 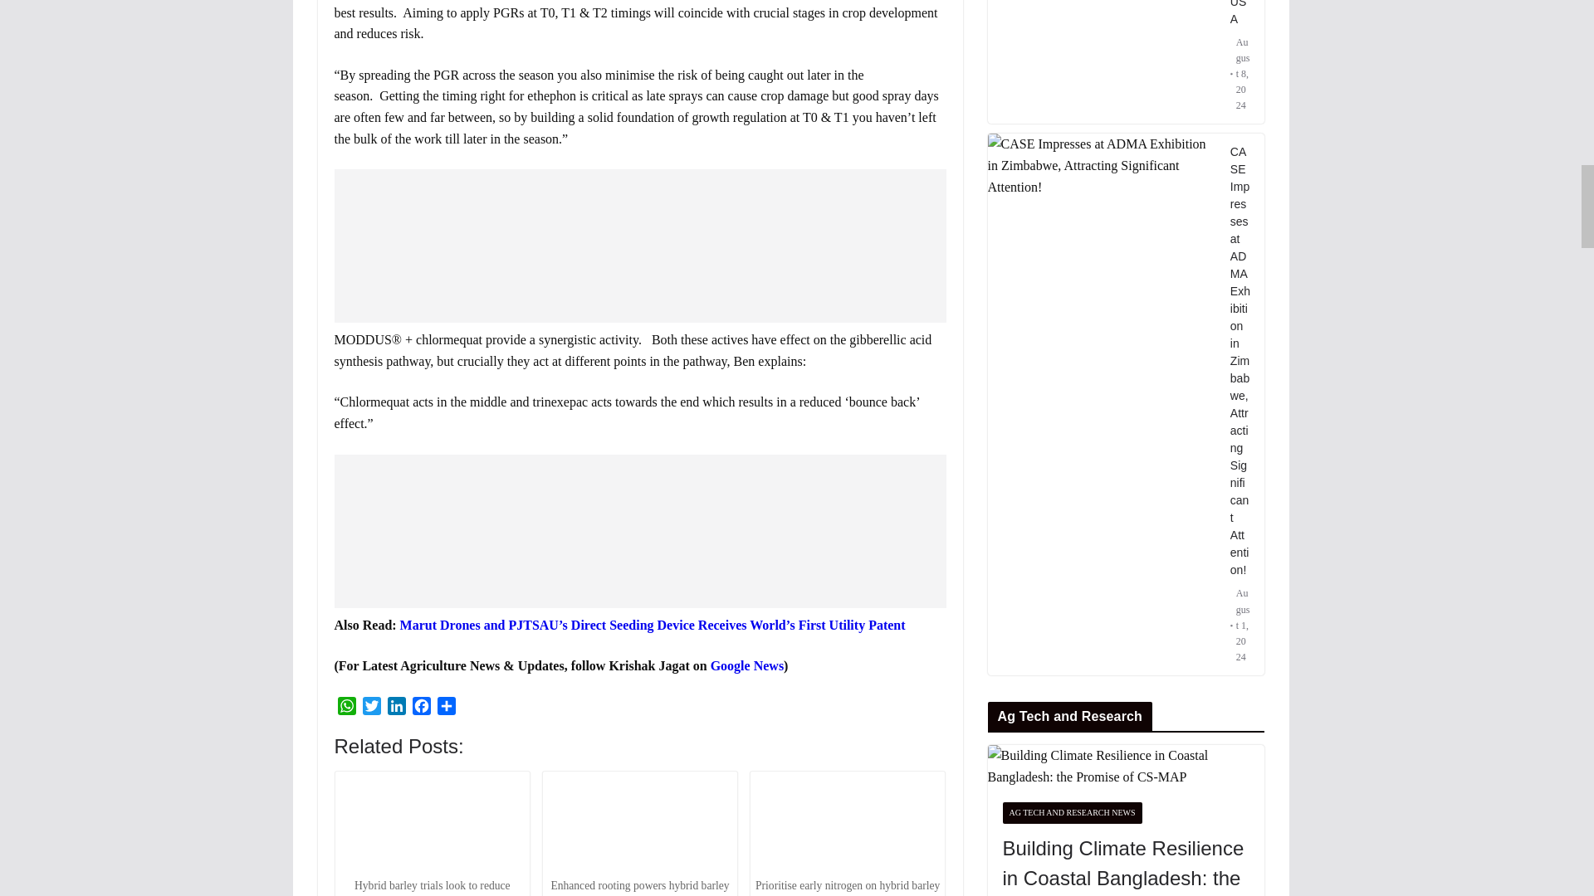 I want to click on LinkedIn, so click(x=395, y=709).